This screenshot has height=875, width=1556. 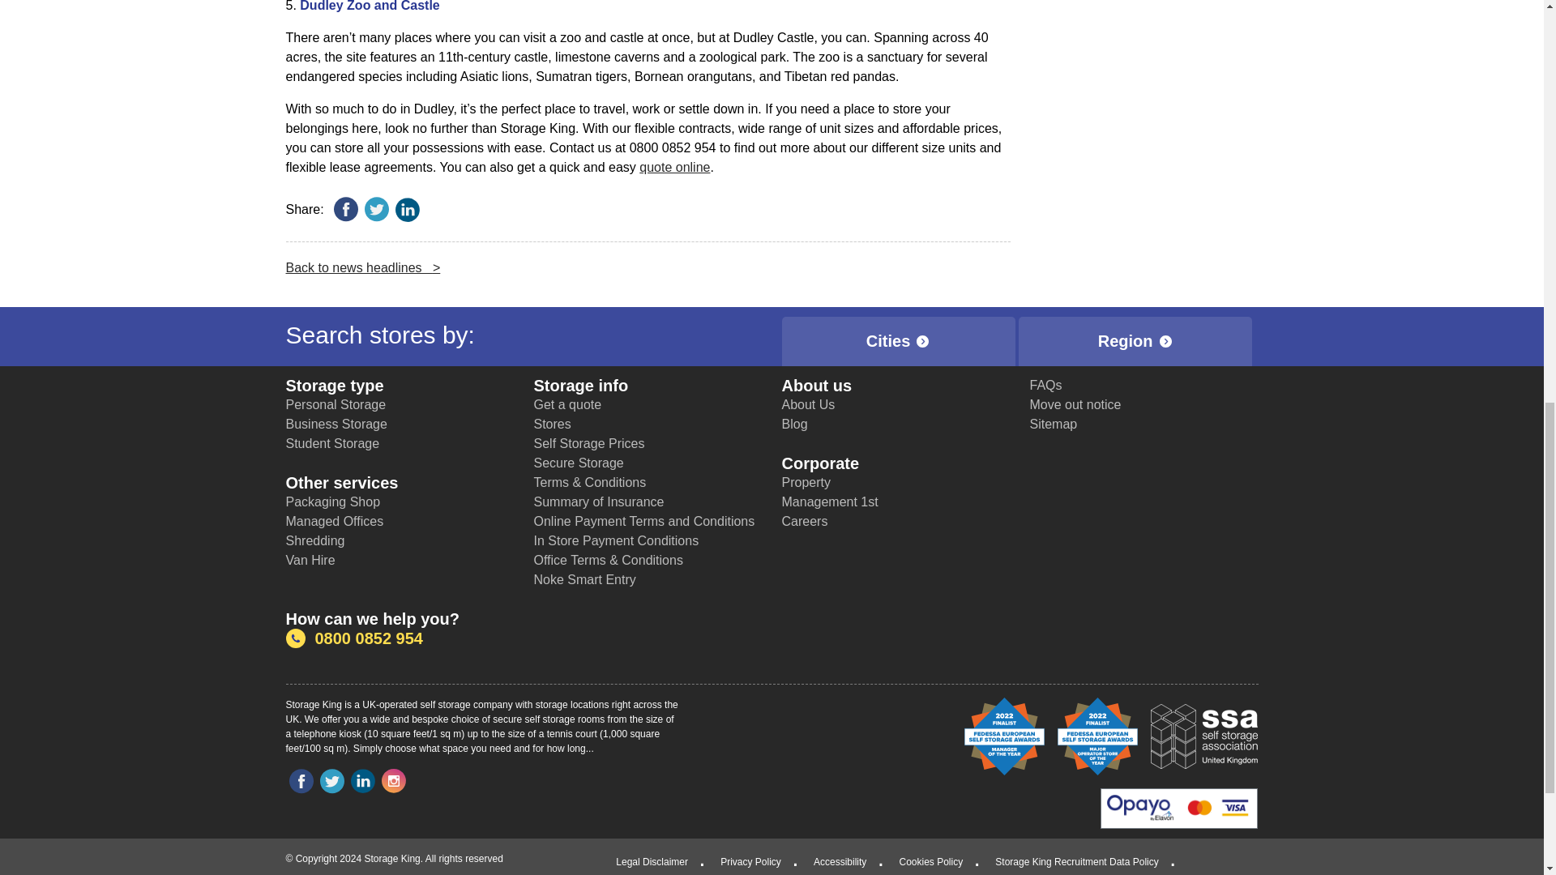 I want to click on quote online, so click(x=674, y=167).